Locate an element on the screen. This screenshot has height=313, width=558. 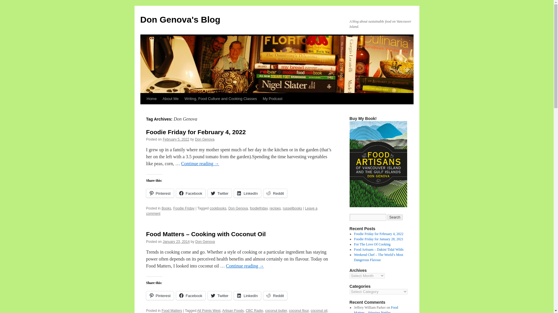
russellbooks is located at coordinates (292, 208).